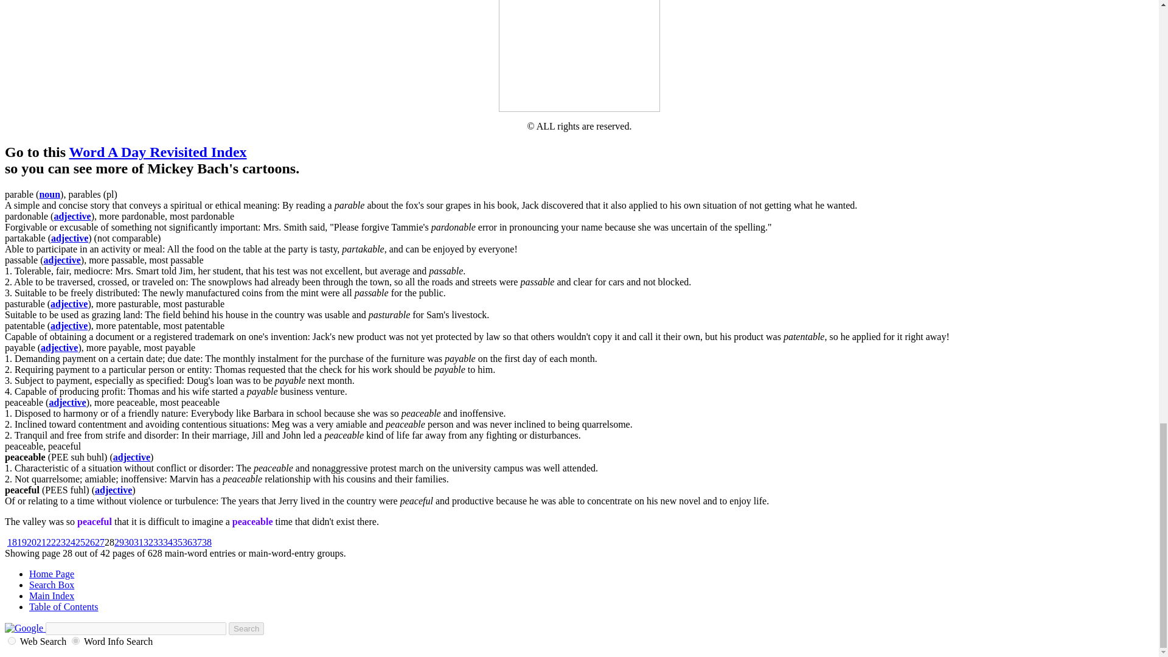 This screenshot has width=1168, height=657. I want to click on 27, so click(100, 542).